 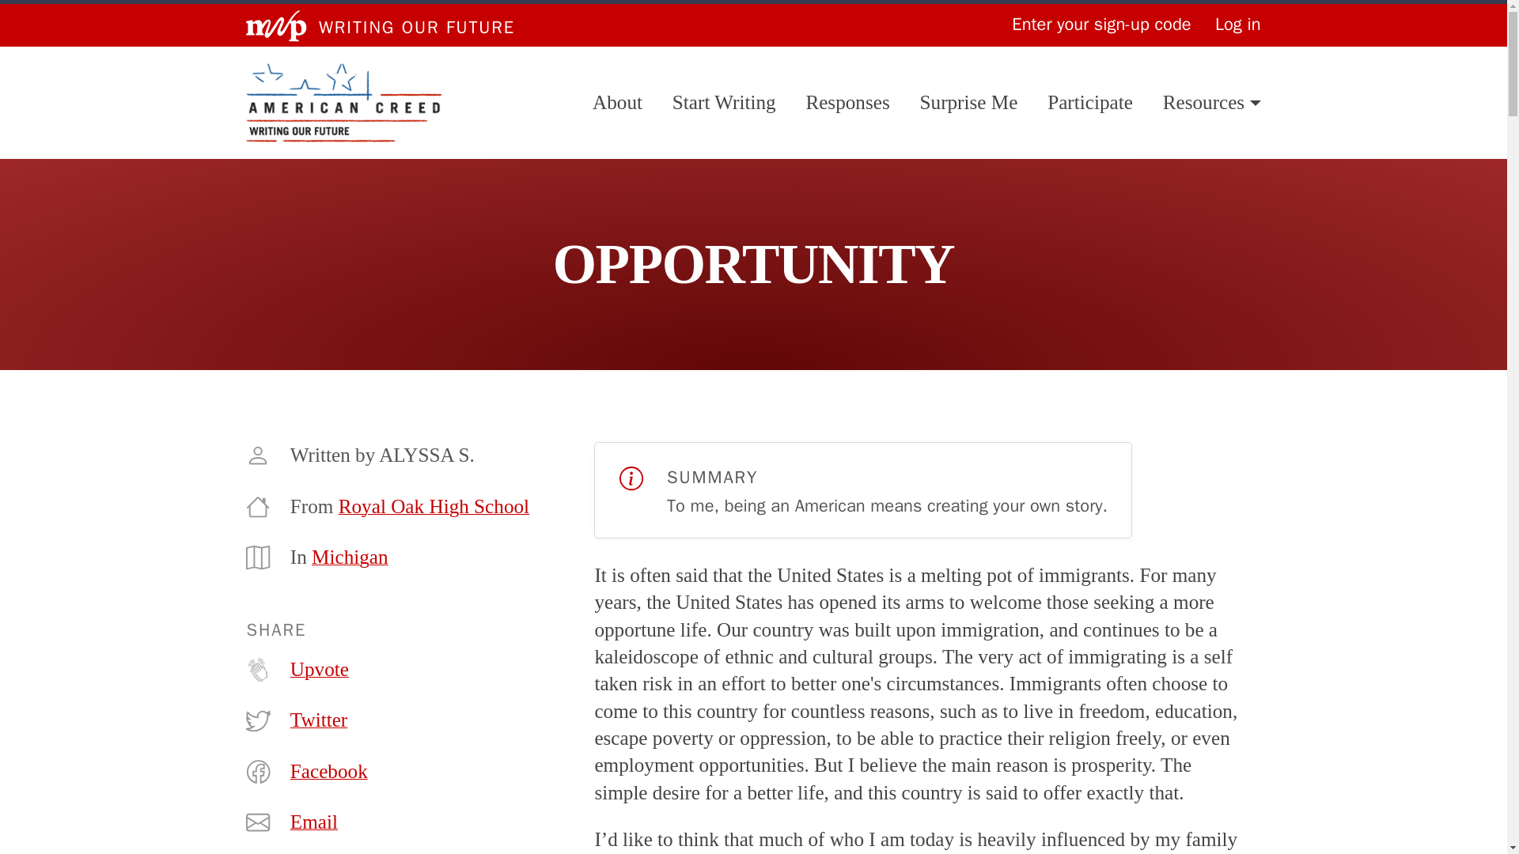 What do you see at coordinates (276, 25) in the screenshot?
I see `National Writing Project` at bounding box center [276, 25].